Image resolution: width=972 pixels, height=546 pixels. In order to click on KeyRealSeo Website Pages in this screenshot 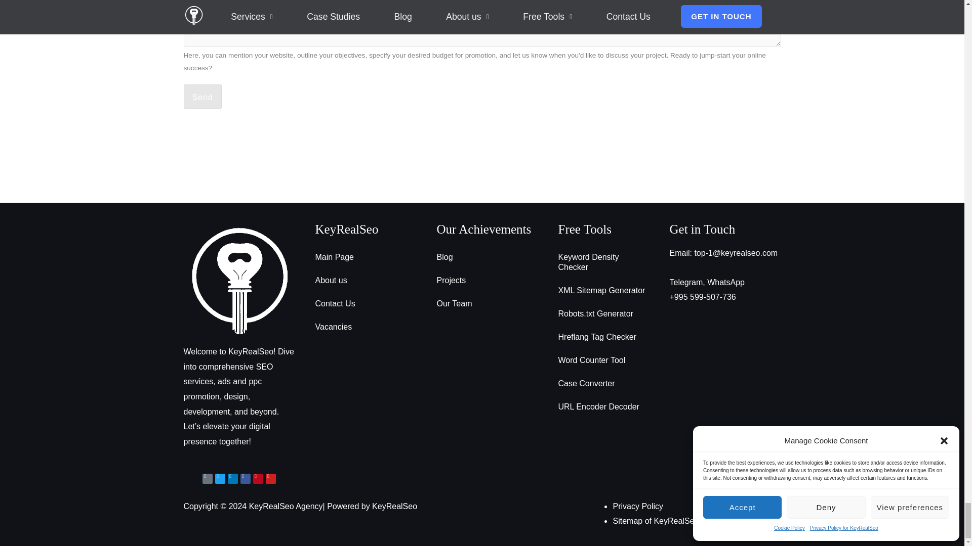, I will do `click(655, 521)`.